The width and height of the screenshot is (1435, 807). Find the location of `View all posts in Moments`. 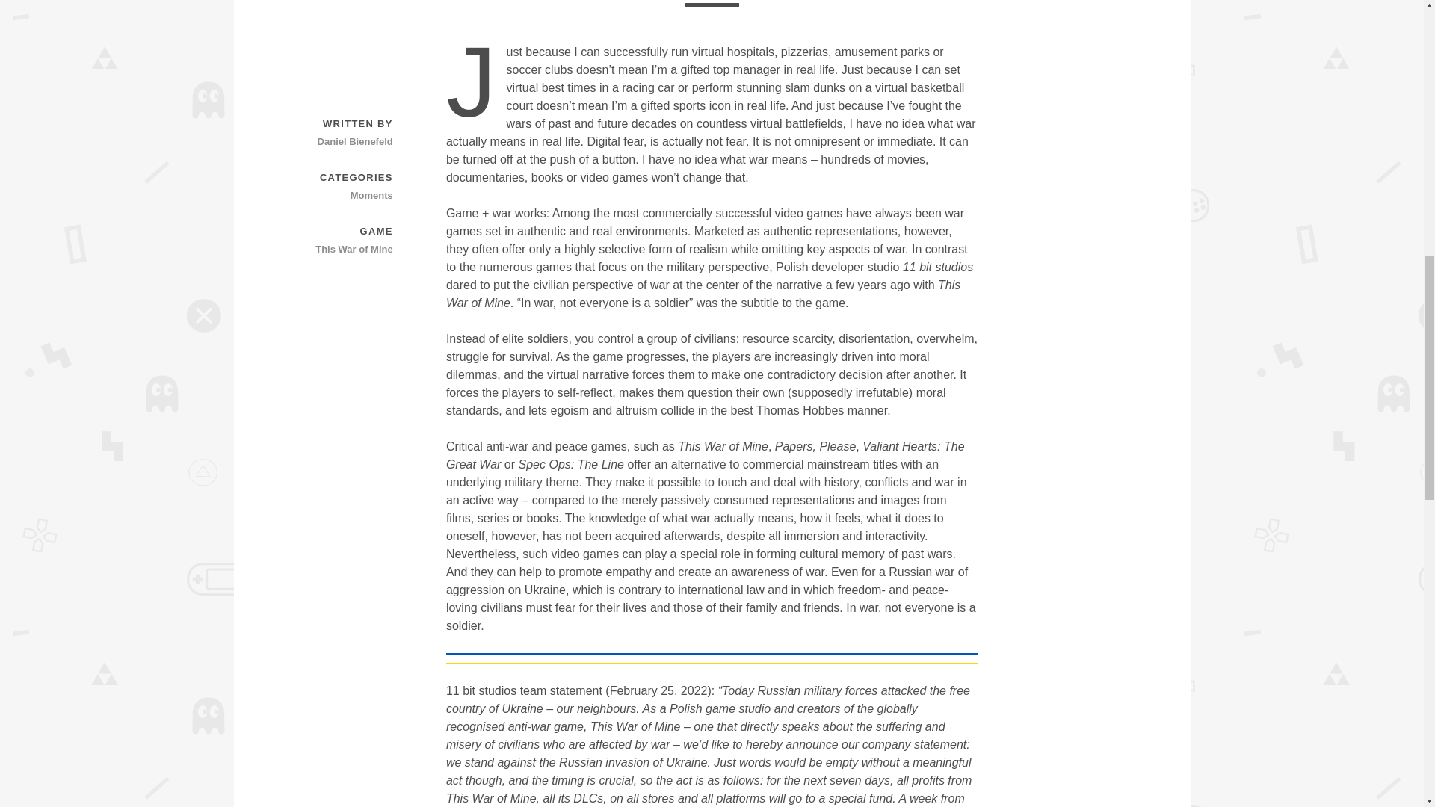

View all posts in Moments is located at coordinates (340, 196).